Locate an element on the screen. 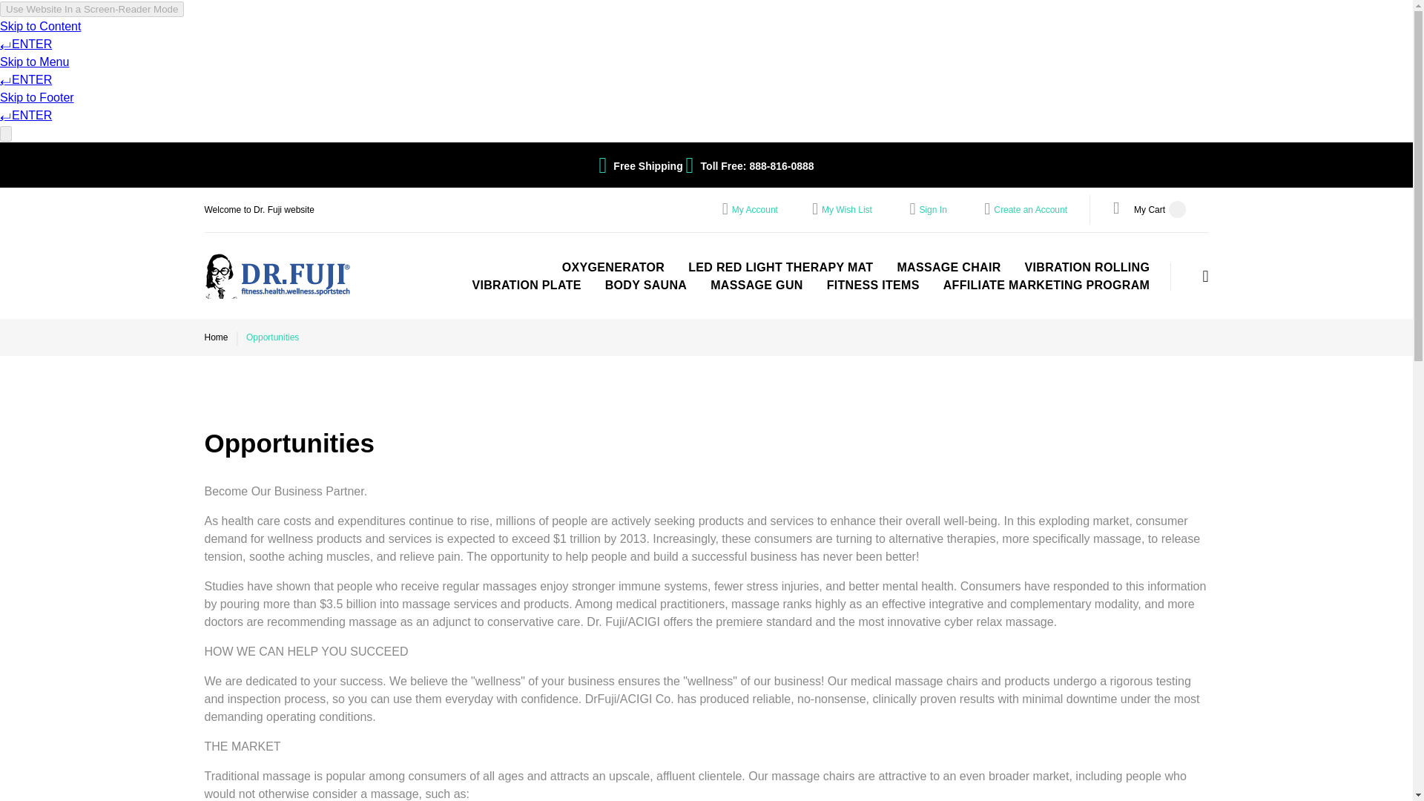  My Cart is located at coordinates (1149, 209).